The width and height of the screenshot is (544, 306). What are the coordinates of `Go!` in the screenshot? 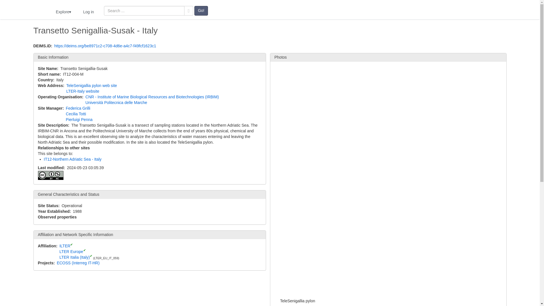 It's located at (201, 11).